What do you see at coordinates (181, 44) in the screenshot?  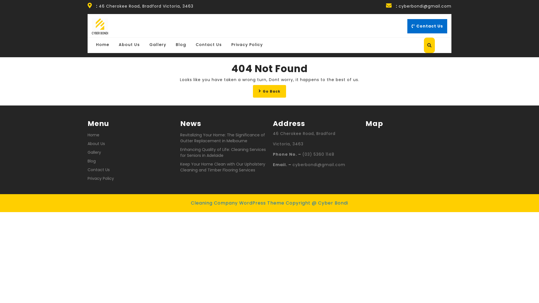 I see `Blog` at bounding box center [181, 44].